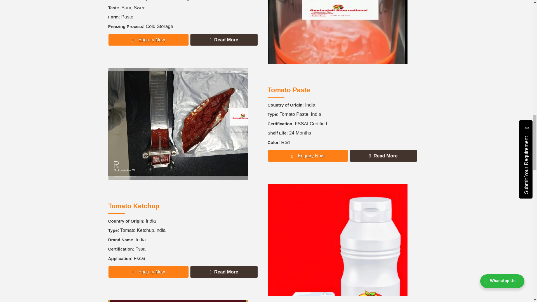  What do you see at coordinates (383, 155) in the screenshot?
I see `Read More` at bounding box center [383, 155].